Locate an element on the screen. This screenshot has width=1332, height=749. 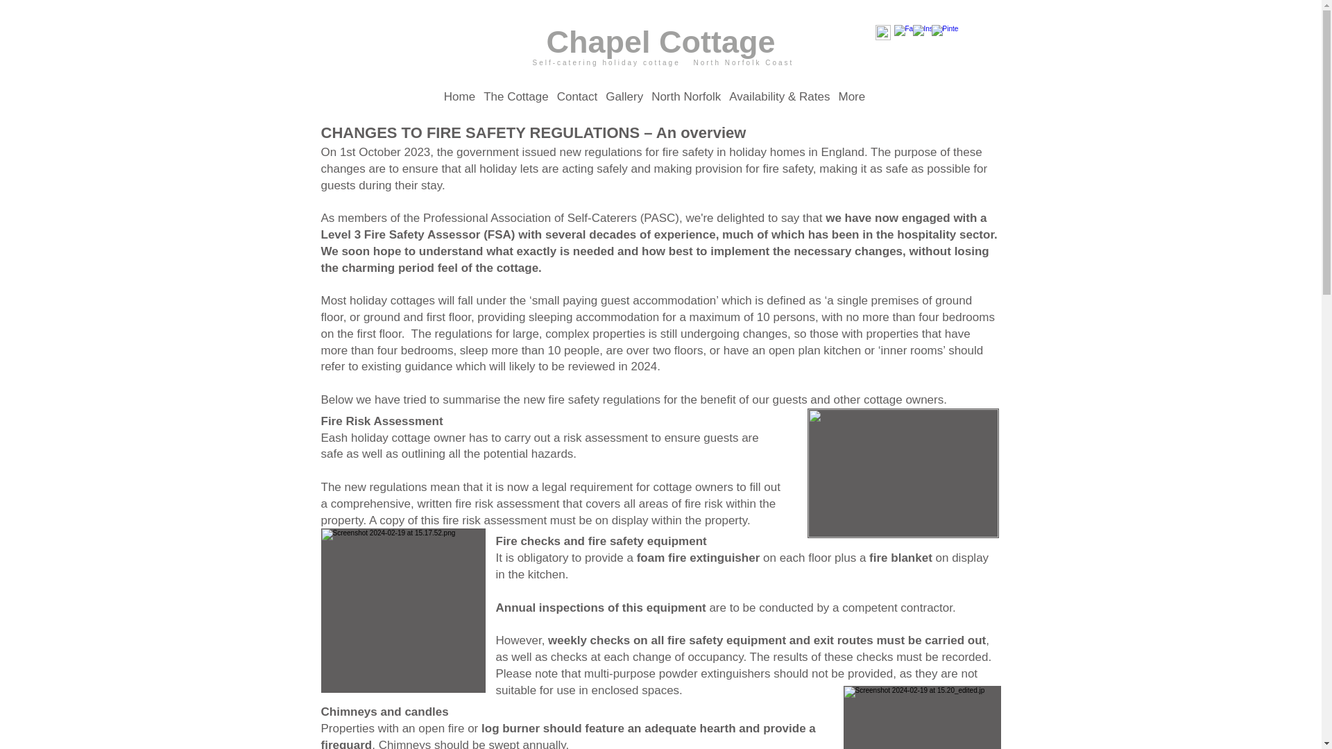
Home is located at coordinates (459, 96).